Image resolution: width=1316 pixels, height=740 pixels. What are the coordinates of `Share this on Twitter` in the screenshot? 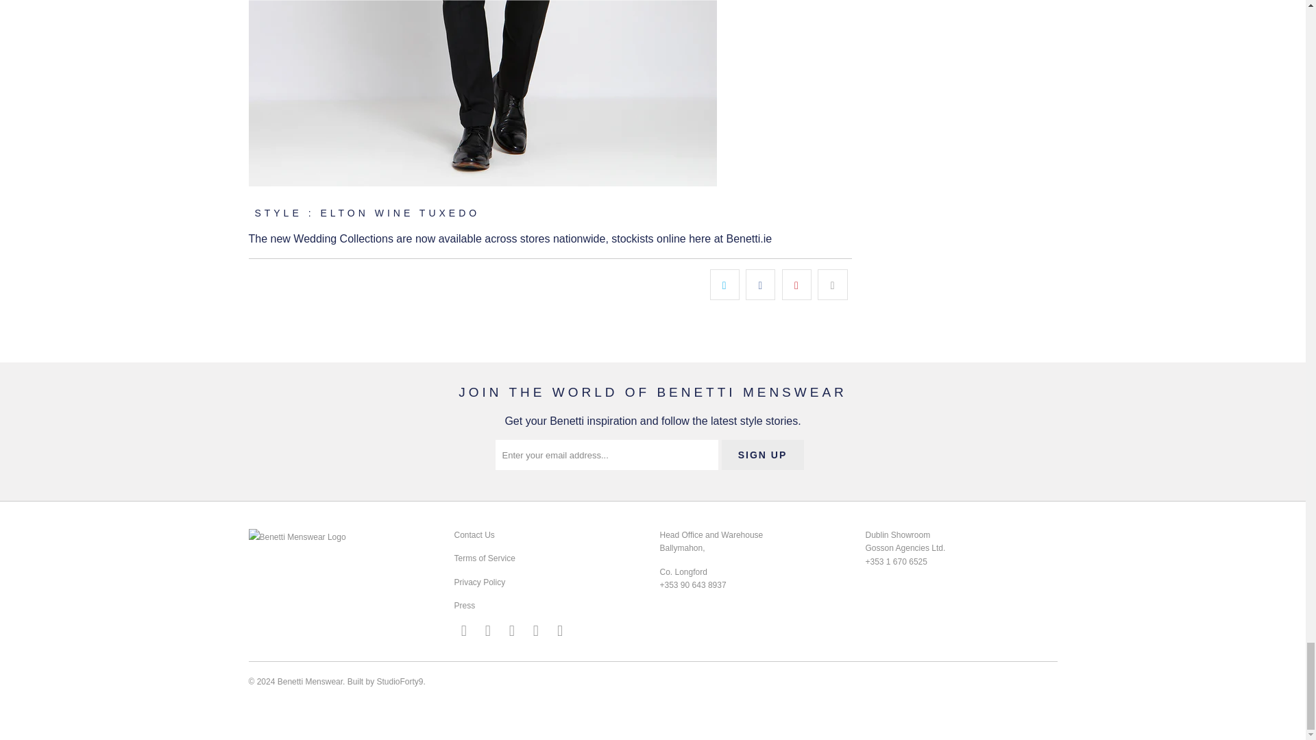 It's located at (725, 285).